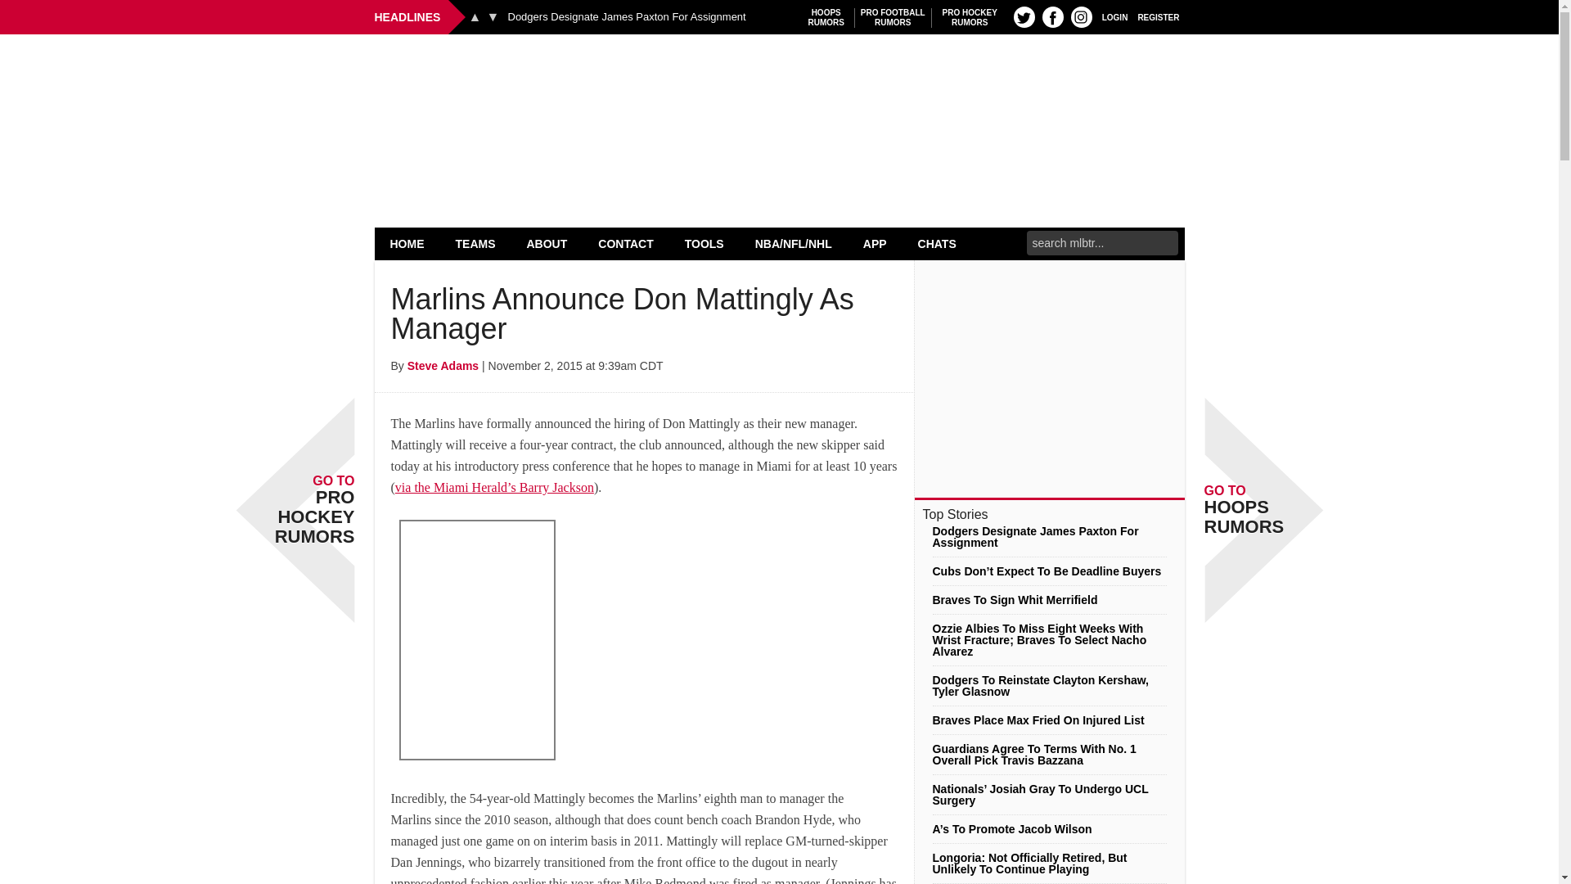 This screenshot has height=884, width=1571. What do you see at coordinates (779, 75) in the screenshot?
I see `Twitter profile` at bounding box center [779, 75].